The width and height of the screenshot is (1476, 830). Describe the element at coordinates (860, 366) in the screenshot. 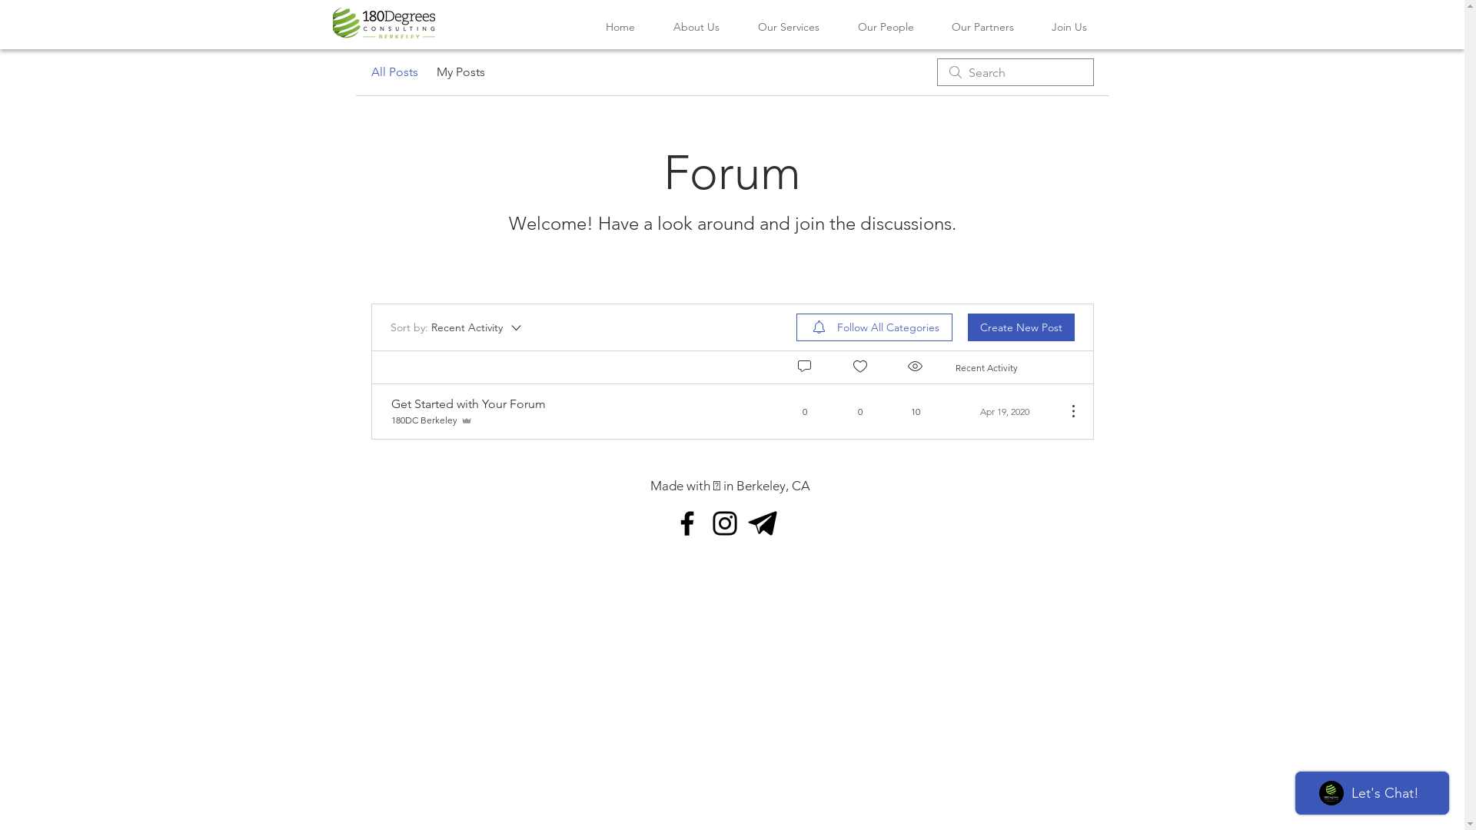

I see `Reactions` at that location.